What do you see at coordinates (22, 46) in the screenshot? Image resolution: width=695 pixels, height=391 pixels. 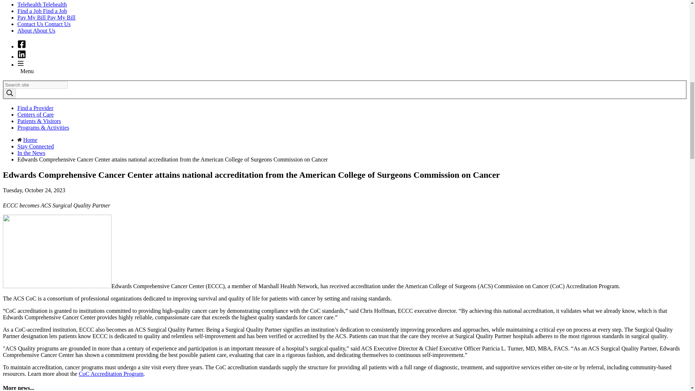 I see `Facebook` at bounding box center [22, 46].